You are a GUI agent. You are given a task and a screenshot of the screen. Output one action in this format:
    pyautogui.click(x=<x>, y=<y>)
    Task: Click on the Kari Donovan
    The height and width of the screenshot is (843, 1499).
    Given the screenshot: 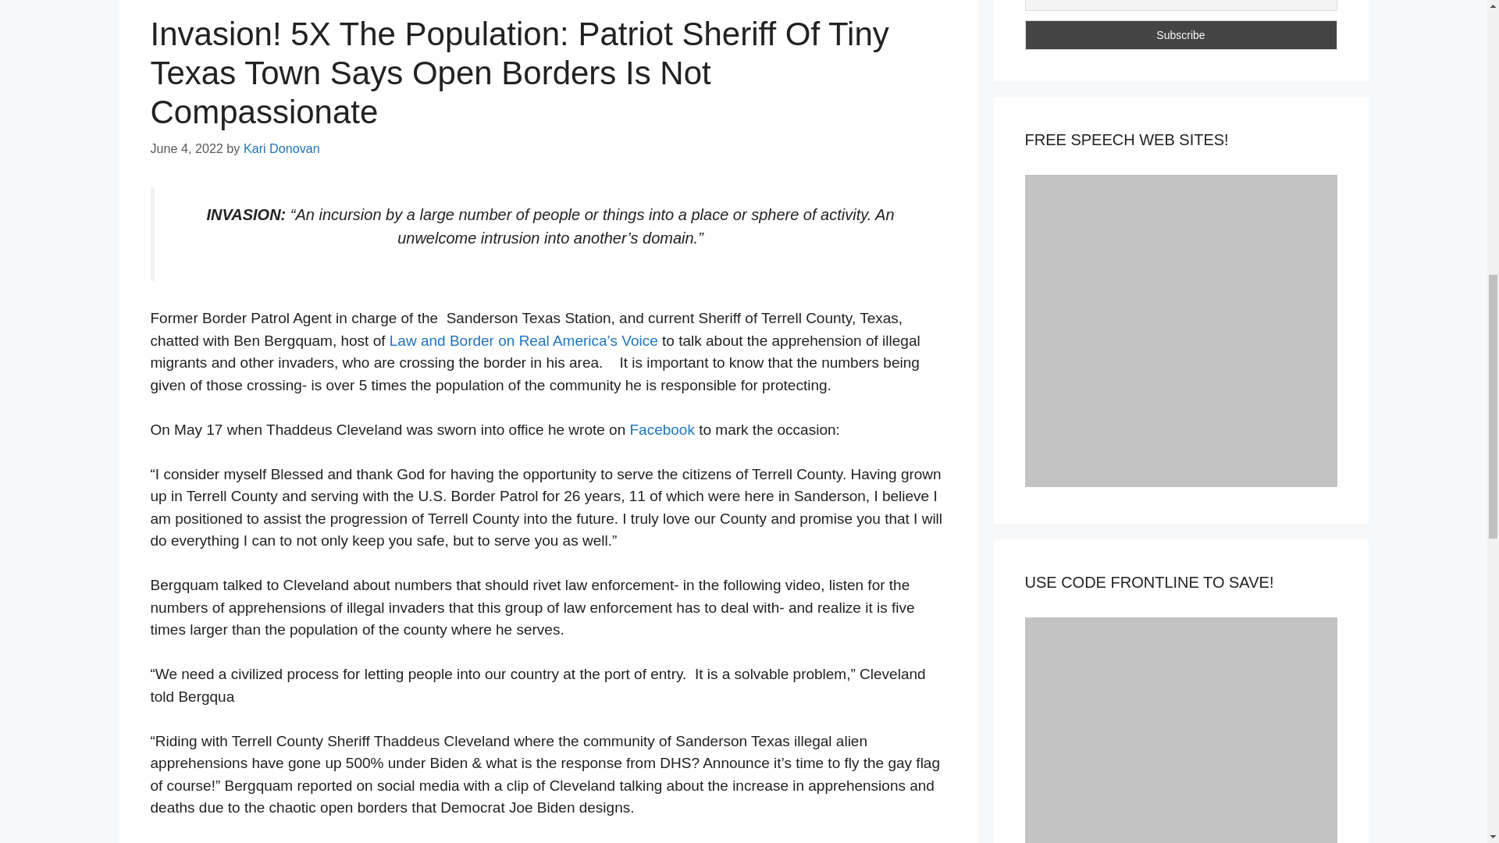 What is the action you would take?
    pyautogui.click(x=281, y=148)
    